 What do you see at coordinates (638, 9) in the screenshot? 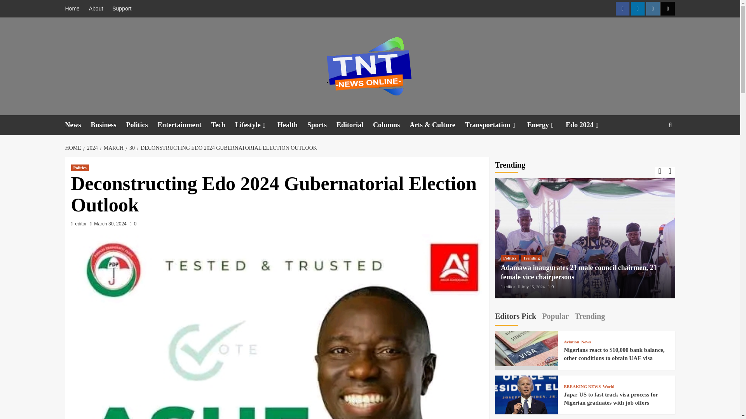
I see `Linkedin` at bounding box center [638, 9].